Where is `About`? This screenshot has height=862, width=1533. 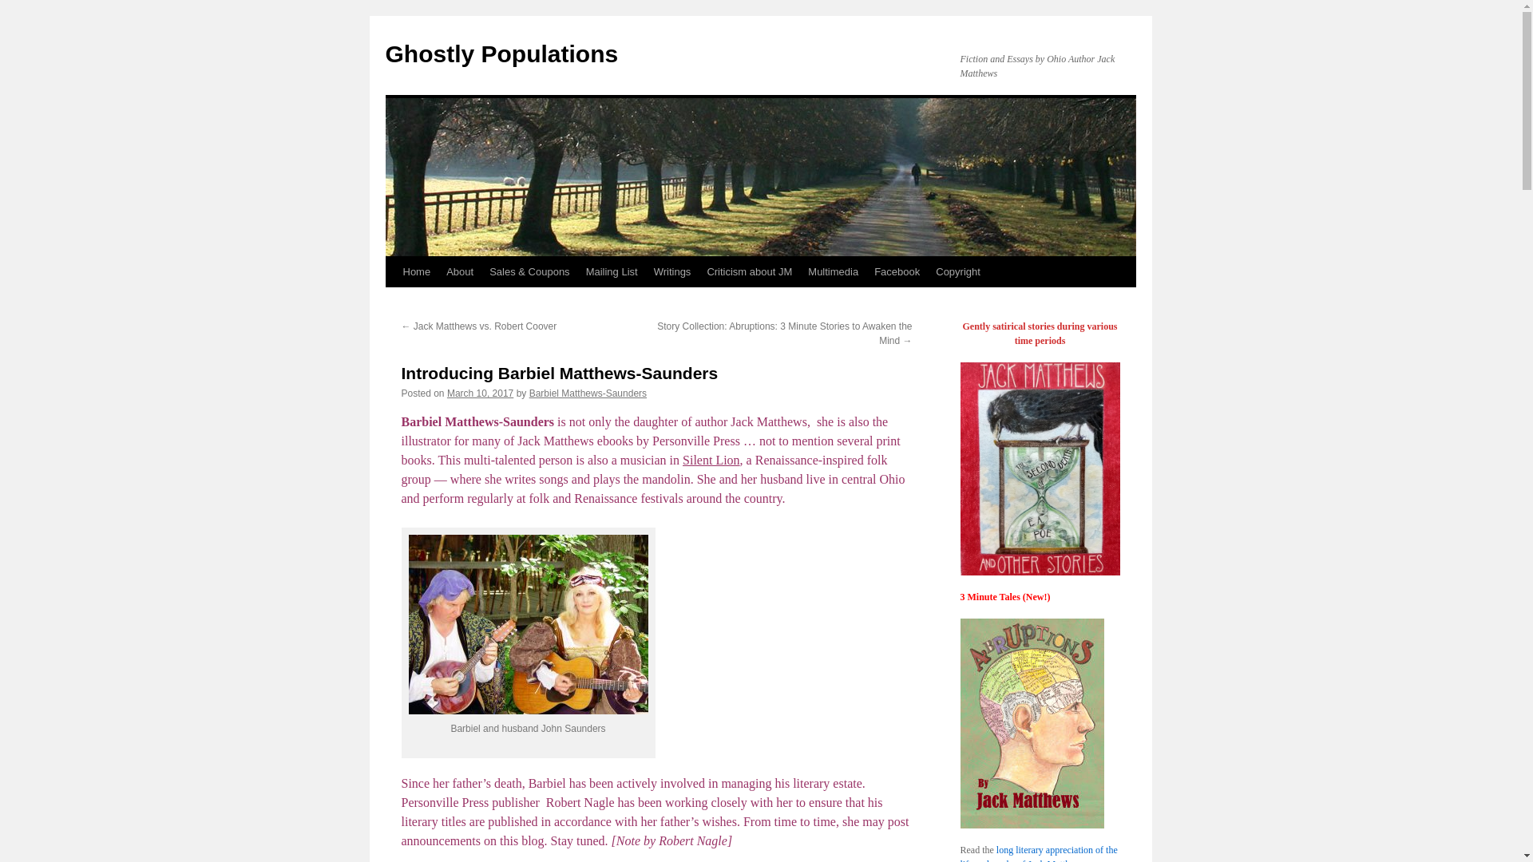
About is located at coordinates (460, 271).